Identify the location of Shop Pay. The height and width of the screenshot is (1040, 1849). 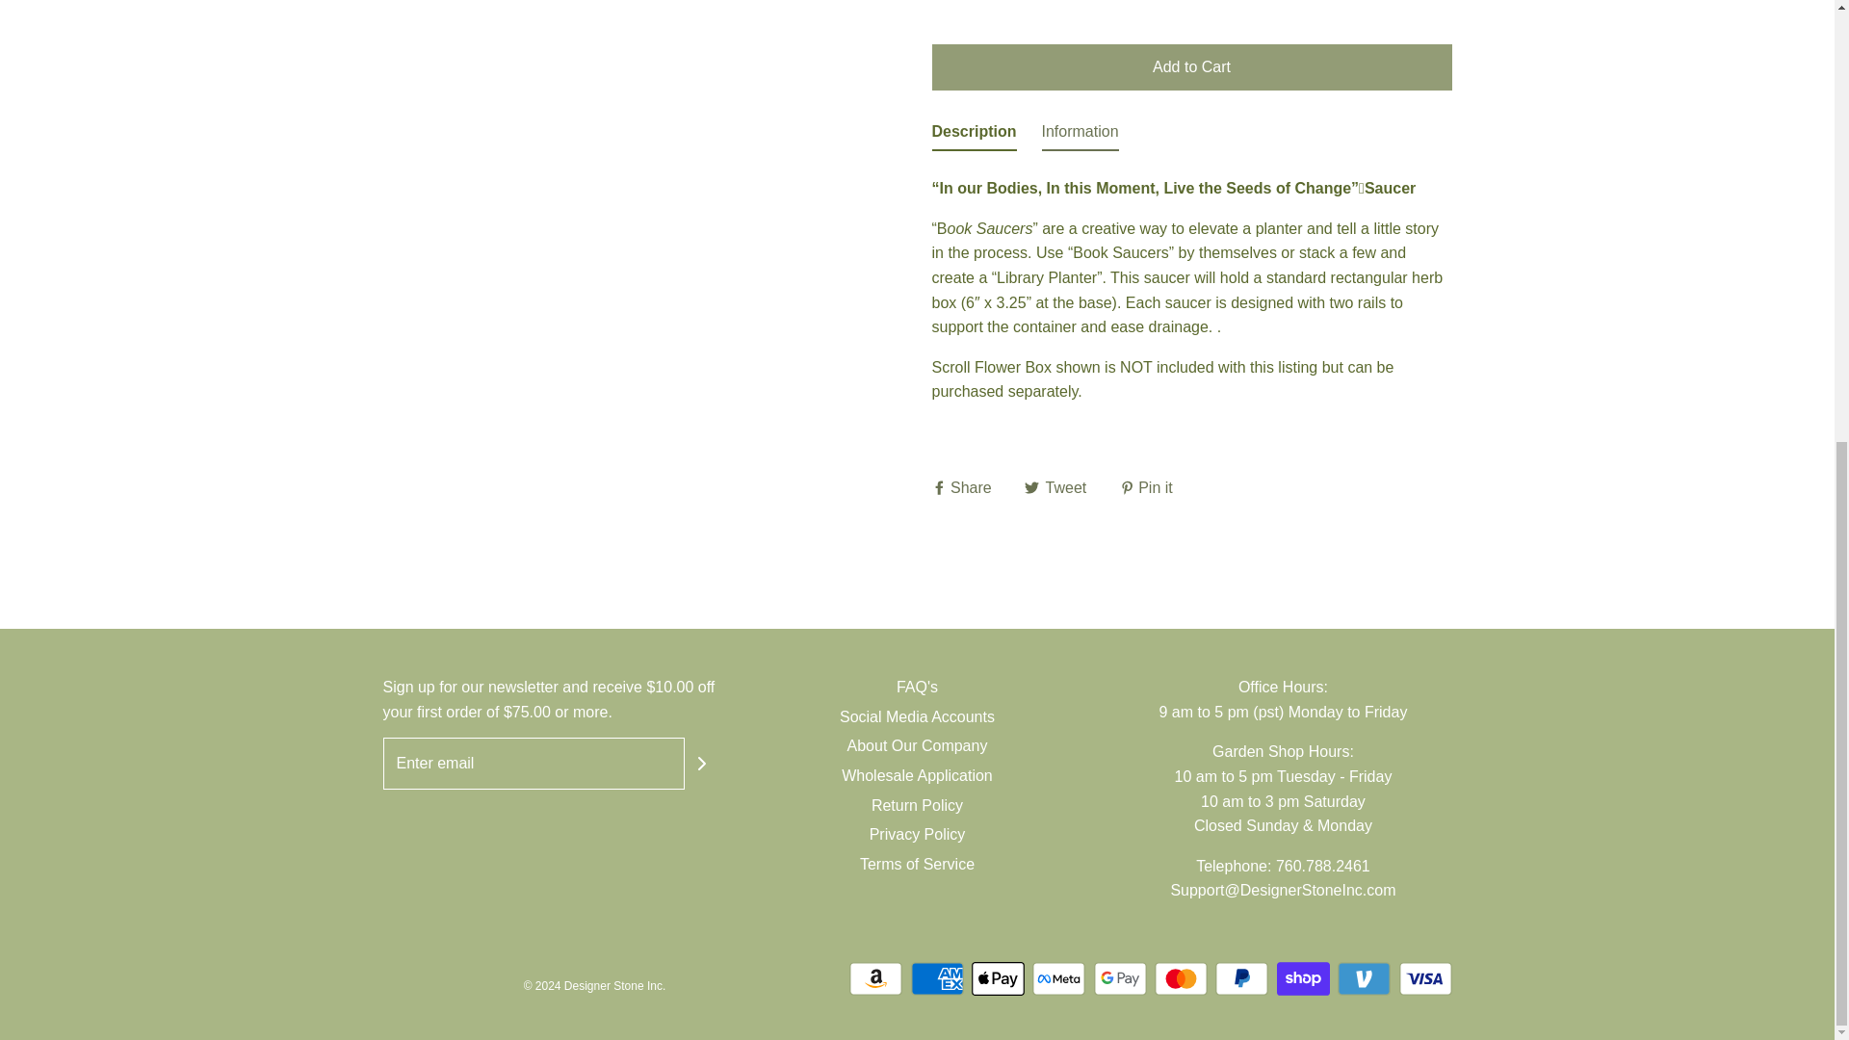
(1303, 978).